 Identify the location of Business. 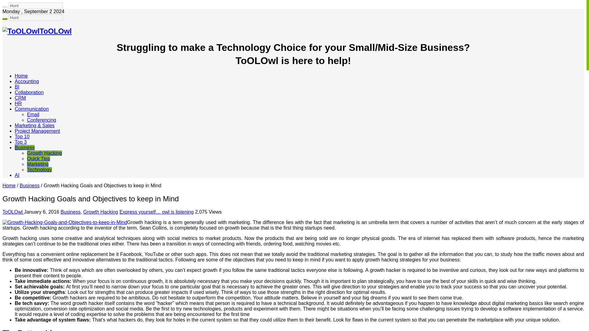
(29, 186).